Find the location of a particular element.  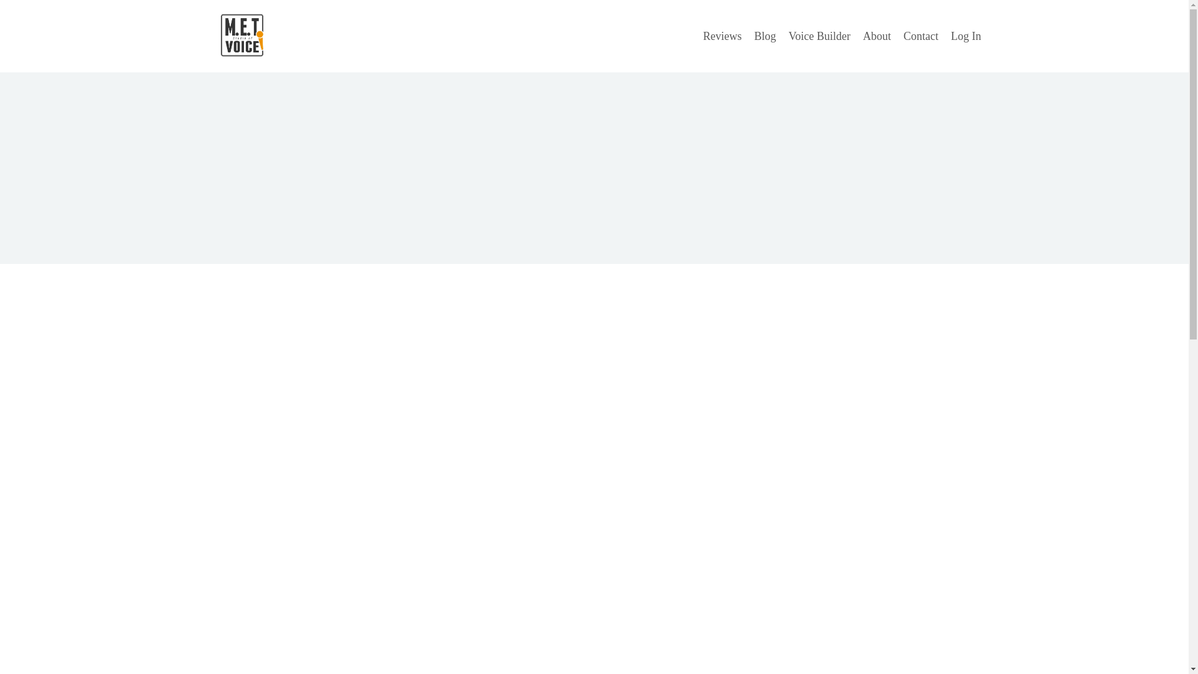

Log In is located at coordinates (966, 36).